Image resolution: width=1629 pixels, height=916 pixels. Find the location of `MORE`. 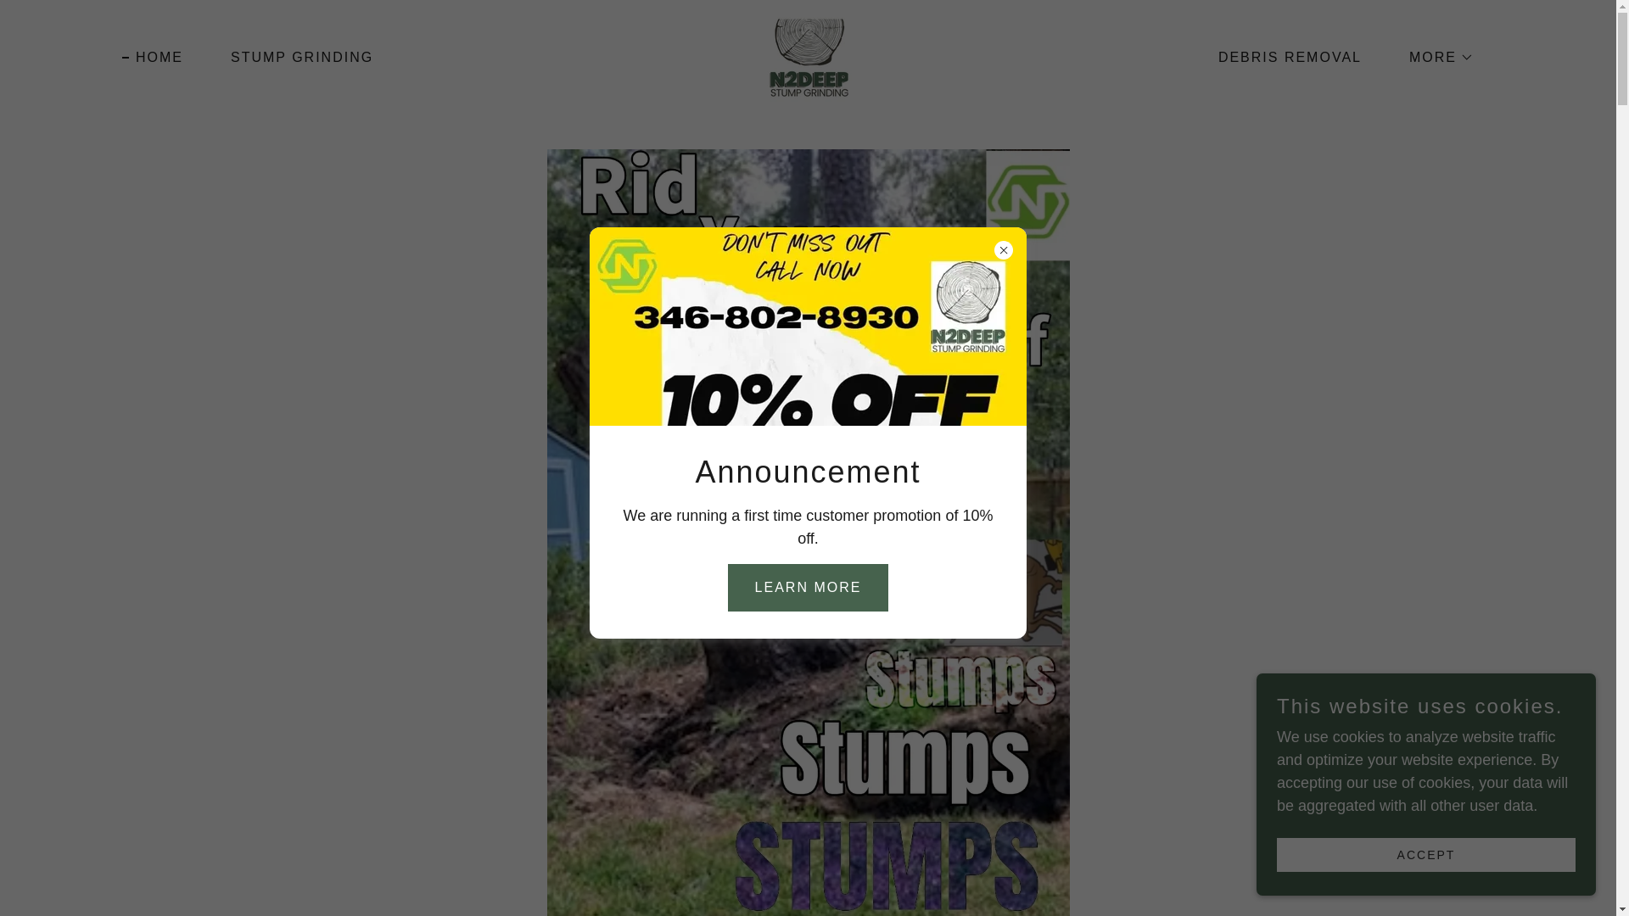

MORE is located at coordinates (153, 58).